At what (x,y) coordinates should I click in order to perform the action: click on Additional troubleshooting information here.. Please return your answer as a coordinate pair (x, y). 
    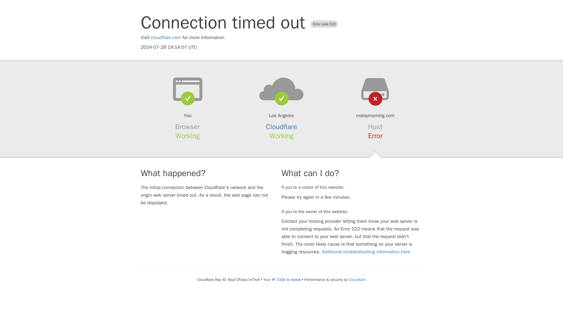
    Looking at the image, I should click on (367, 252).